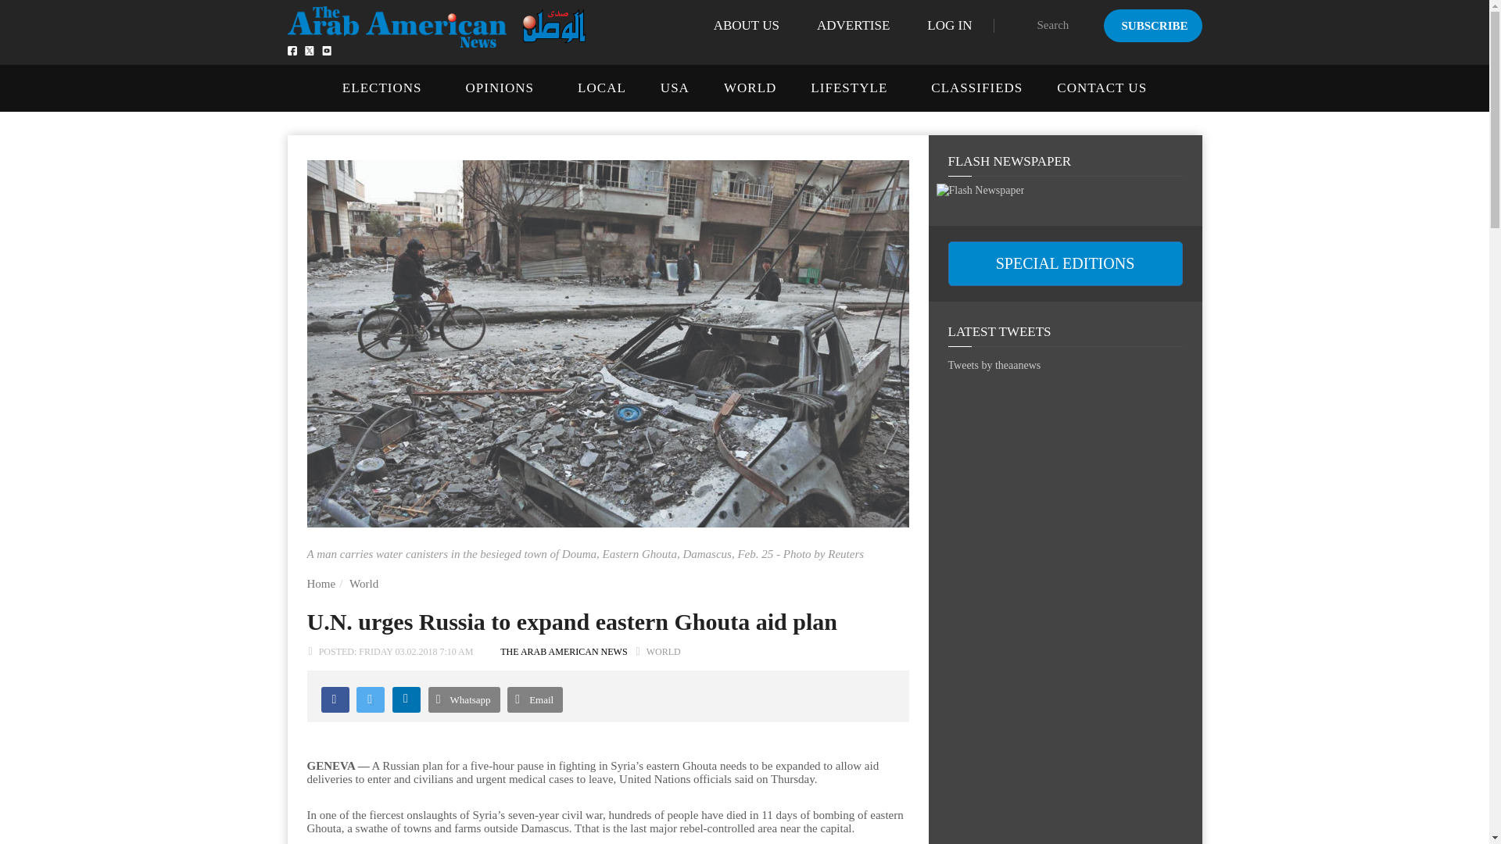 The image size is (1501, 844). What do you see at coordinates (664, 652) in the screenshot?
I see `View all posts in World` at bounding box center [664, 652].